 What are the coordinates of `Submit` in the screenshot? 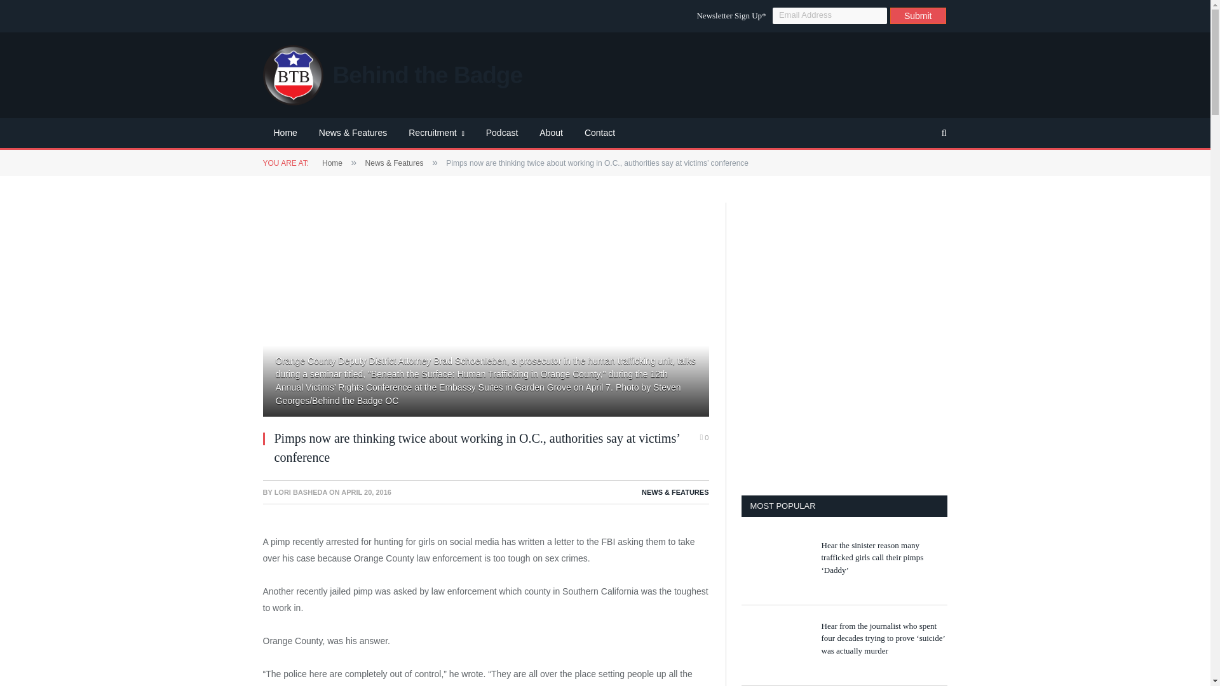 It's located at (918, 15).